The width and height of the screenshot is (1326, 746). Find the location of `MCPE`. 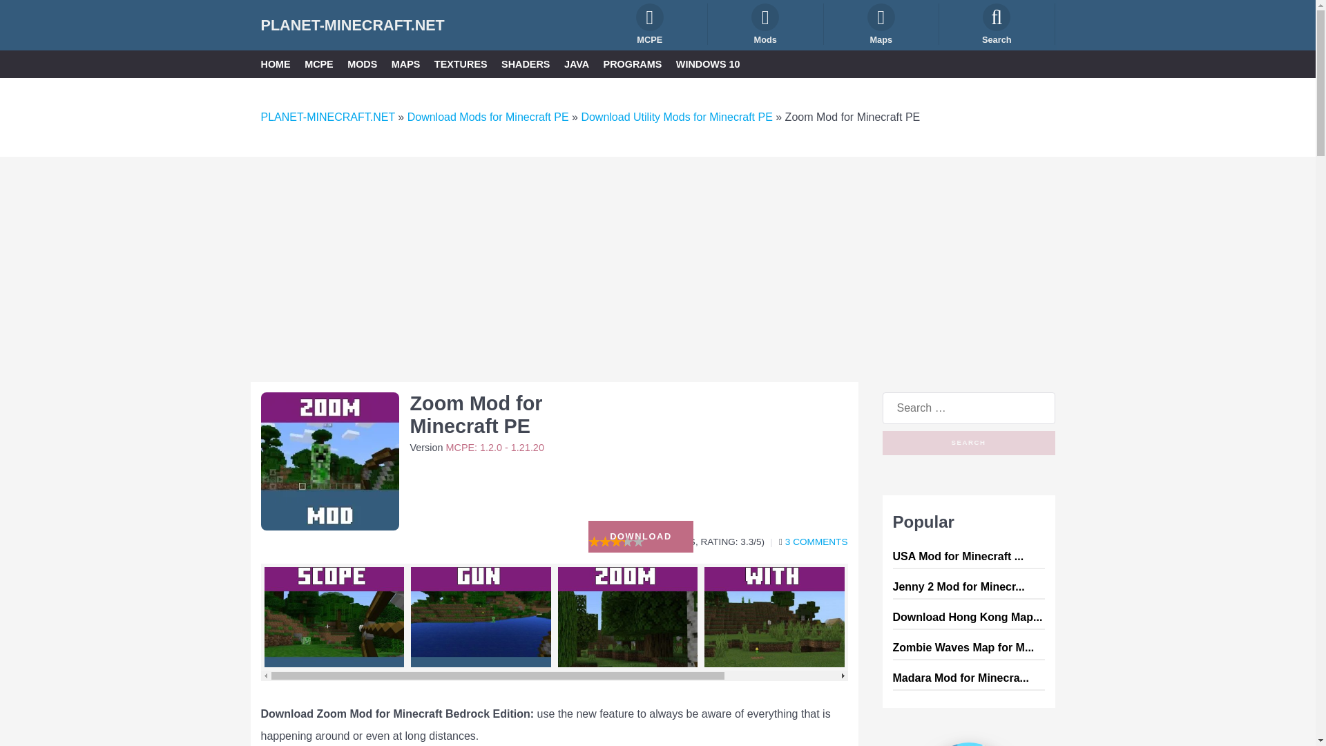

MCPE is located at coordinates (651, 23).